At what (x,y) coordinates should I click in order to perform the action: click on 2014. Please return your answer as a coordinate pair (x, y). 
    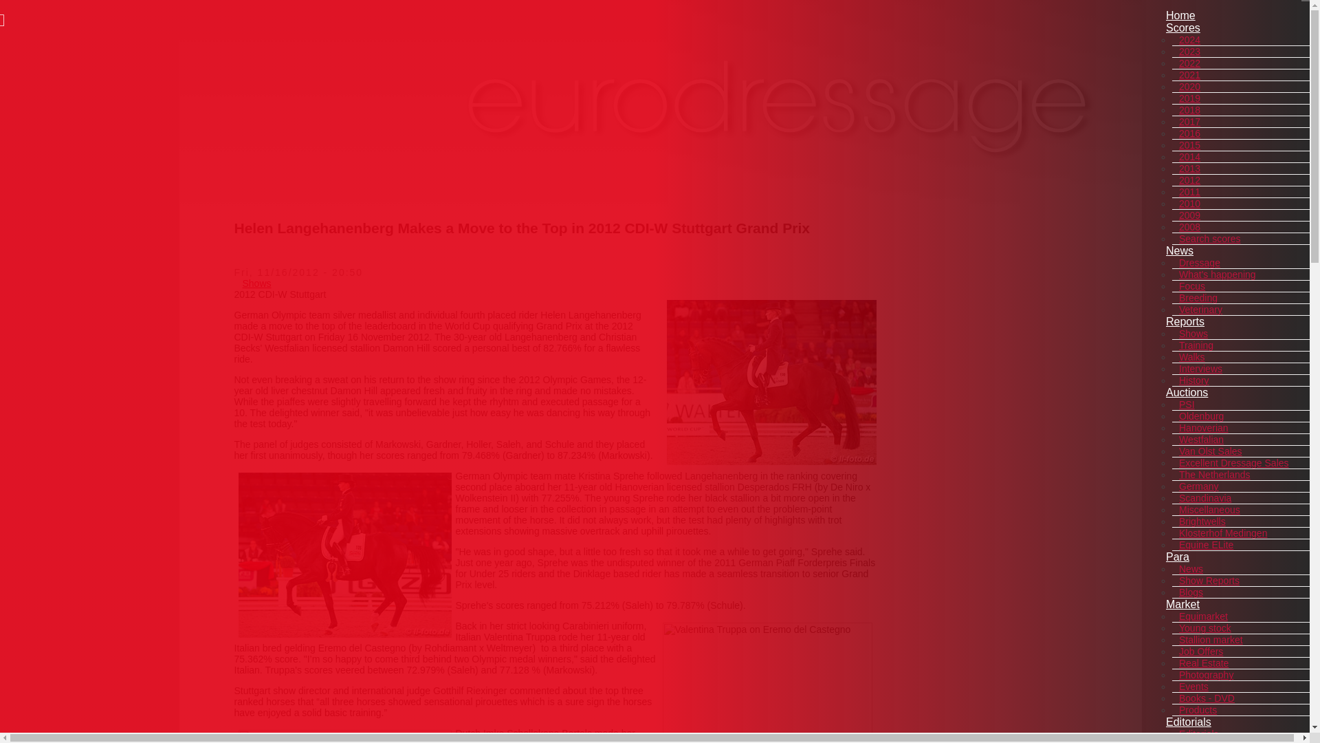
    Looking at the image, I should click on (1189, 157).